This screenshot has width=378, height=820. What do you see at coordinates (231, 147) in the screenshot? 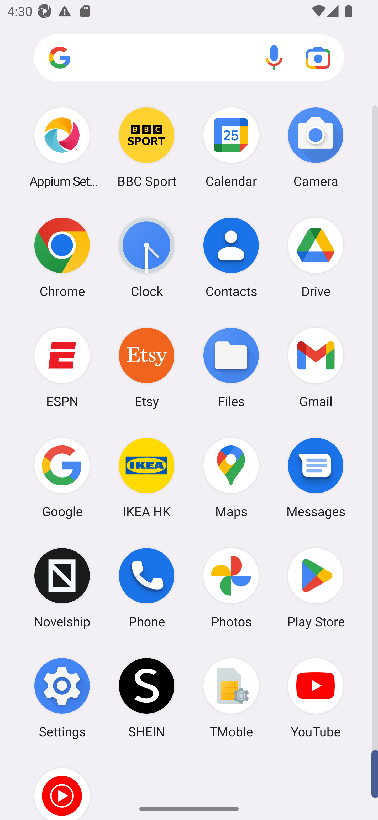
I see `Calendar` at bounding box center [231, 147].